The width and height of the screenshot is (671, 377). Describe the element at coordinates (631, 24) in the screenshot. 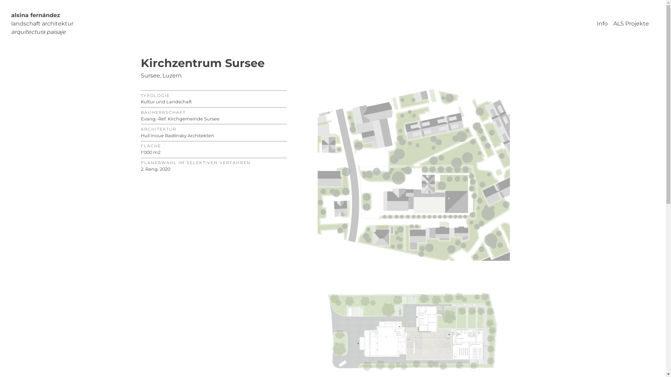

I see `ALS Projekte` at that location.